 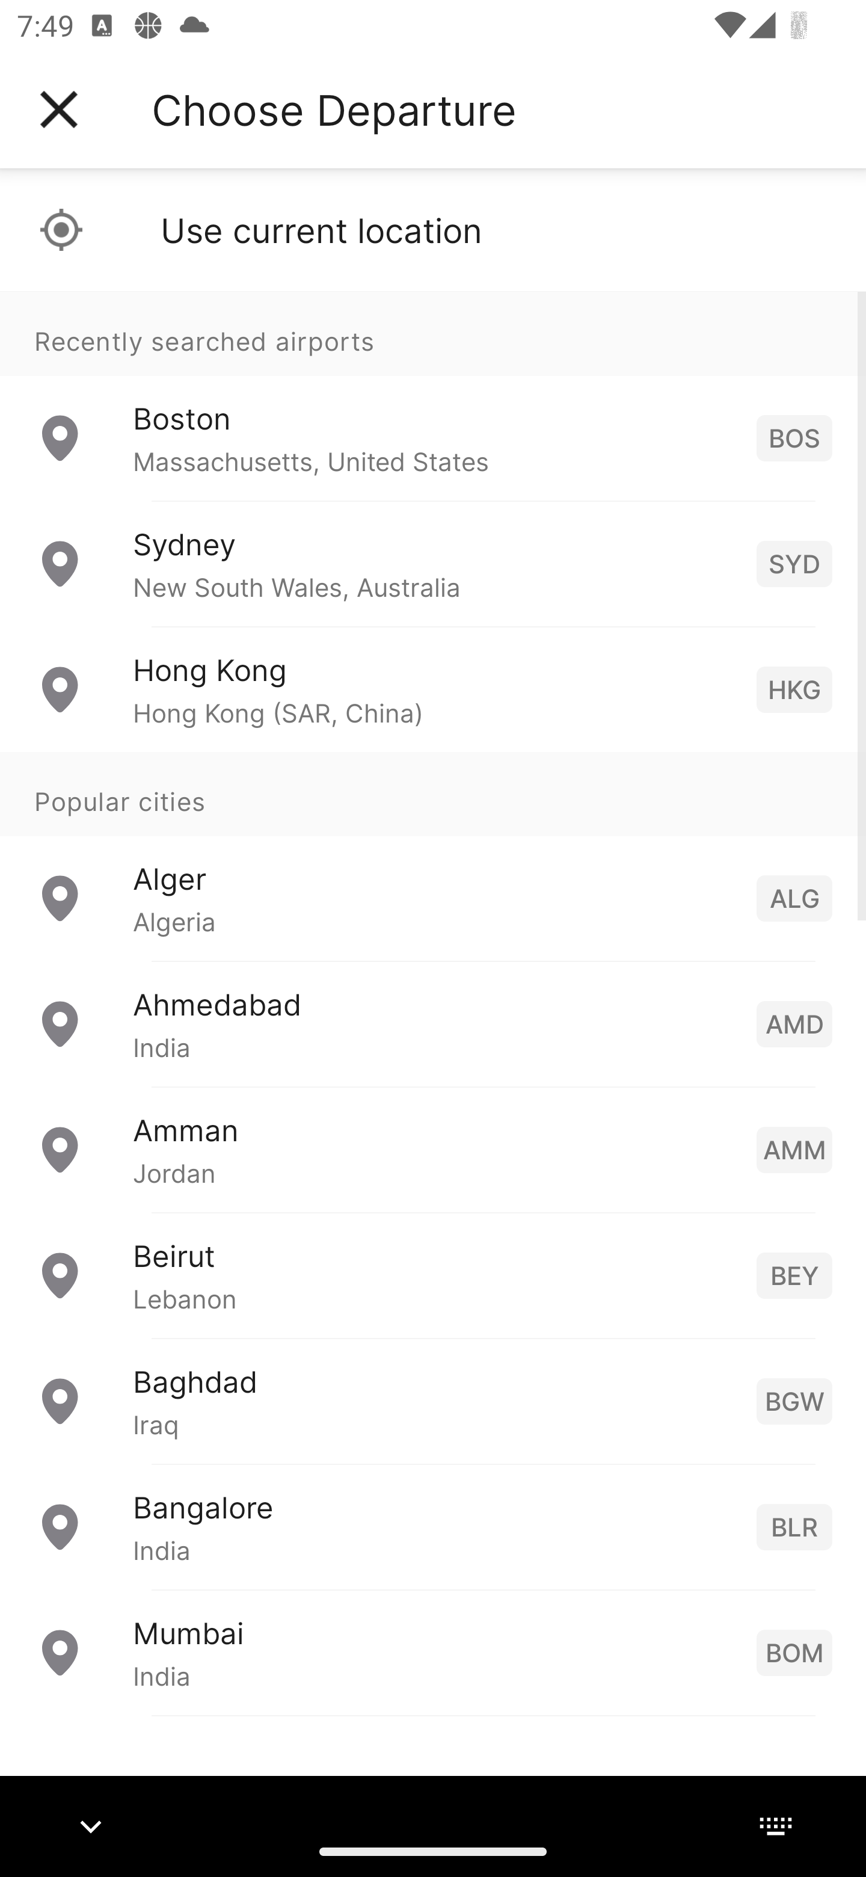 What do you see at coordinates (334, 109) in the screenshot?
I see `Choose Departure` at bounding box center [334, 109].